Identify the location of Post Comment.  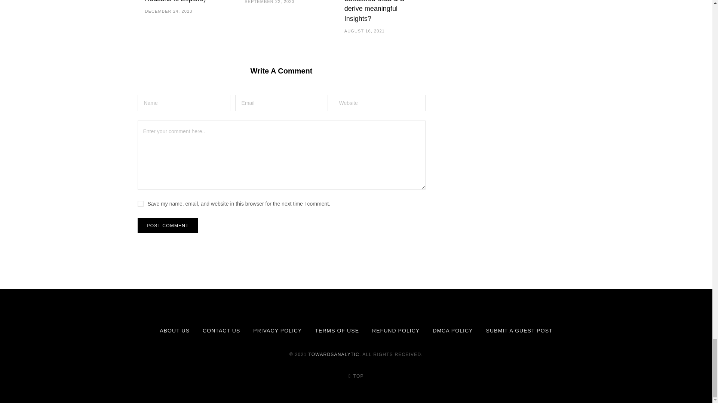
(168, 226).